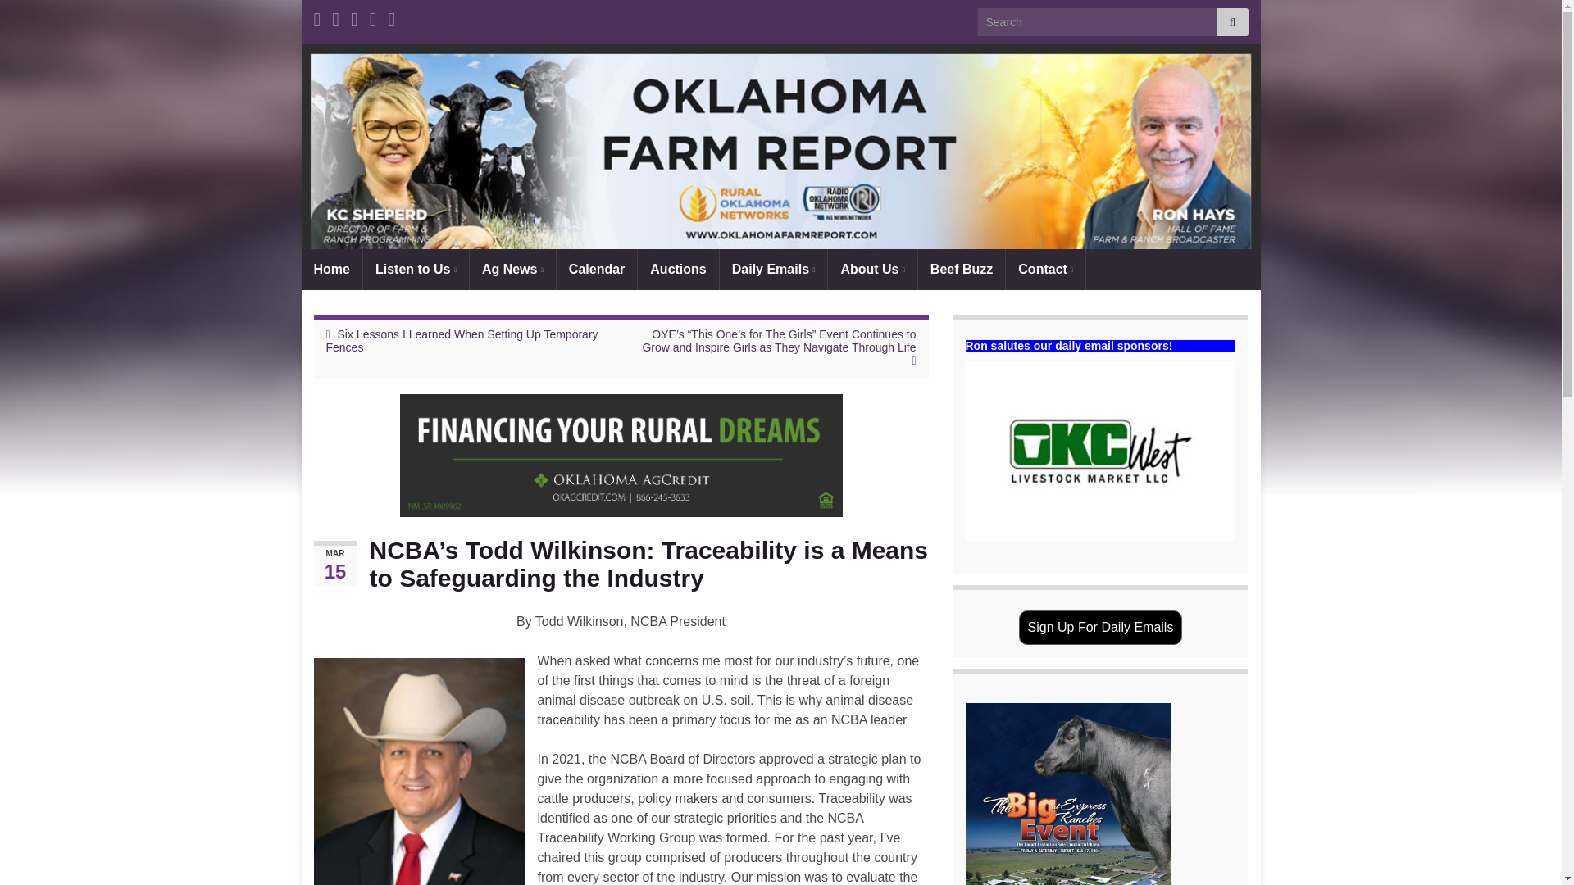 This screenshot has width=1574, height=885. I want to click on Contact, so click(1045, 269).